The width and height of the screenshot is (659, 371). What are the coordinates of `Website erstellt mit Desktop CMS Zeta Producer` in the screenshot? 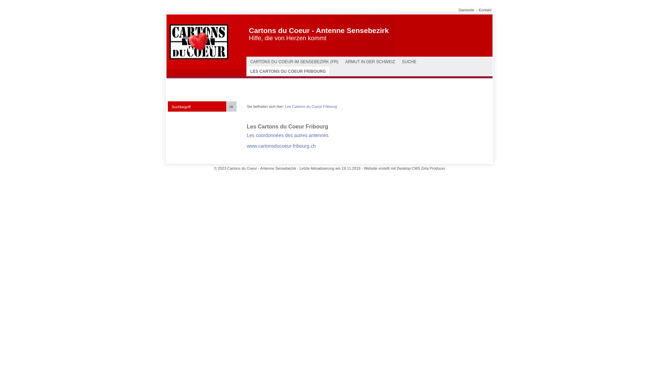 It's located at (404, 168).